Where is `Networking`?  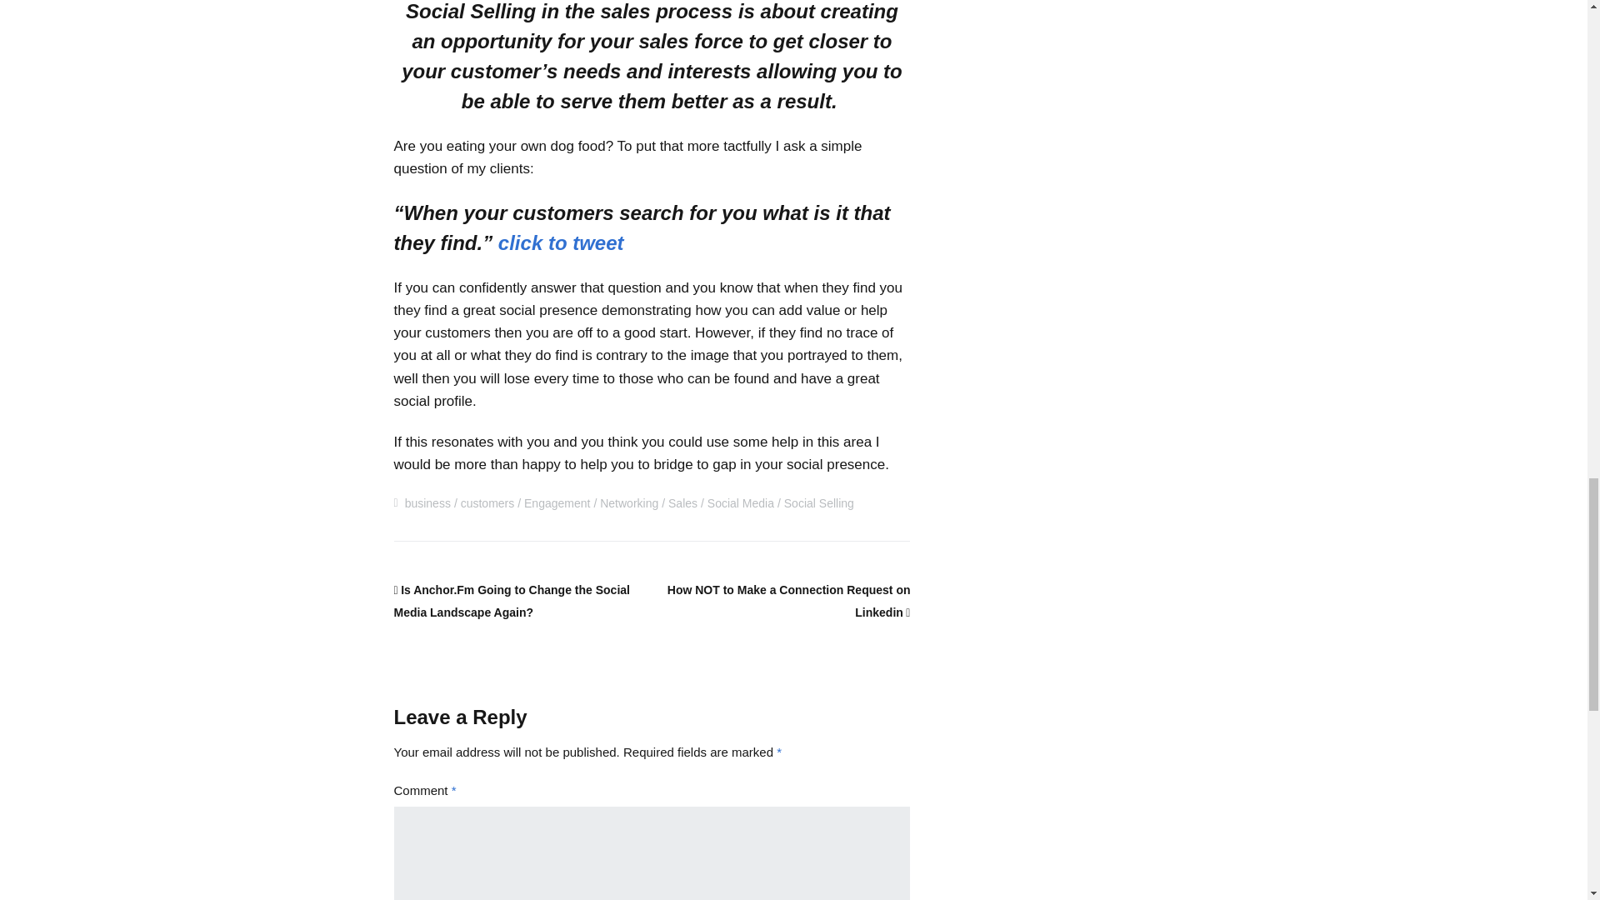
Networking is located at coordinates (628, 503).